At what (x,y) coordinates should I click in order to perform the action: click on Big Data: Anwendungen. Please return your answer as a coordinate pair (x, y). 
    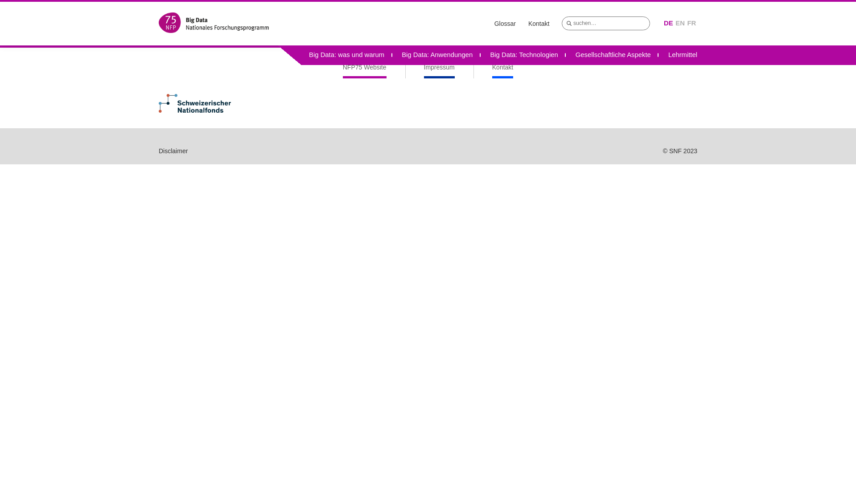
    Looking at the image, I should click on (437, 55).